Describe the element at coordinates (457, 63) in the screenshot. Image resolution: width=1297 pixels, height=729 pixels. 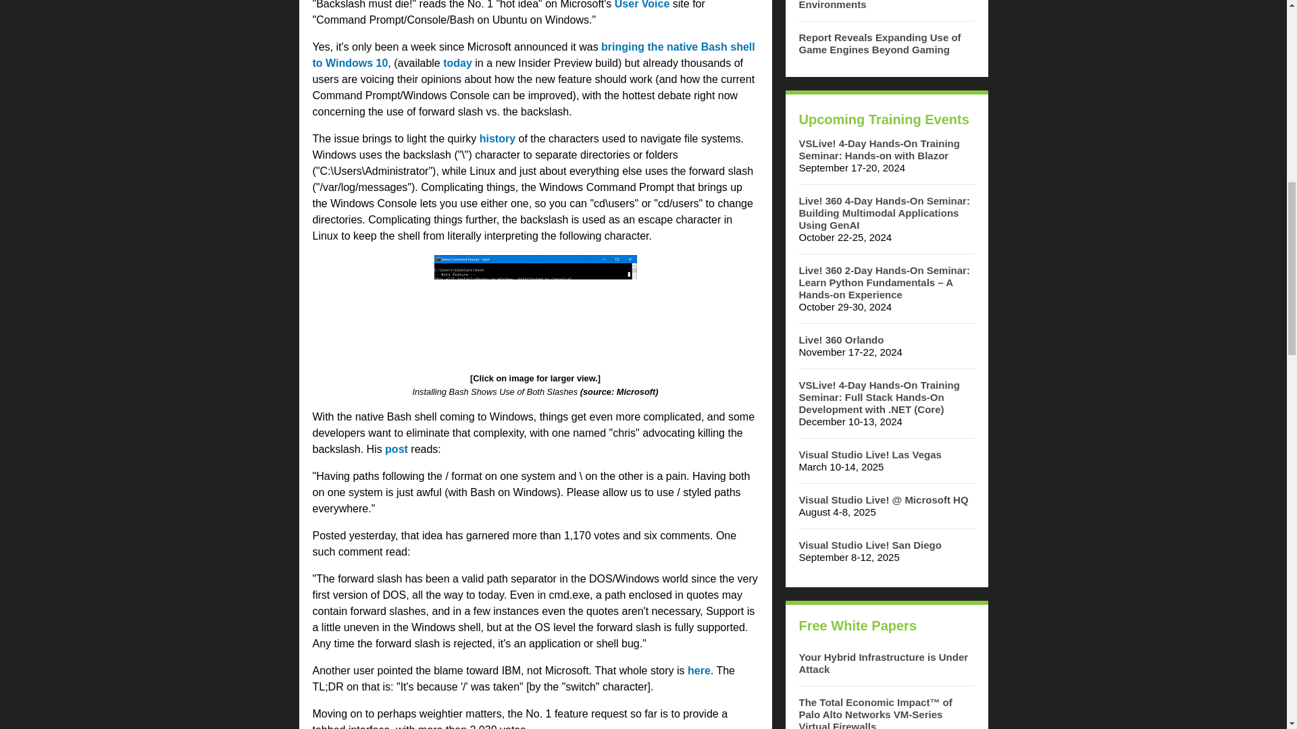
I see `today` at that location.